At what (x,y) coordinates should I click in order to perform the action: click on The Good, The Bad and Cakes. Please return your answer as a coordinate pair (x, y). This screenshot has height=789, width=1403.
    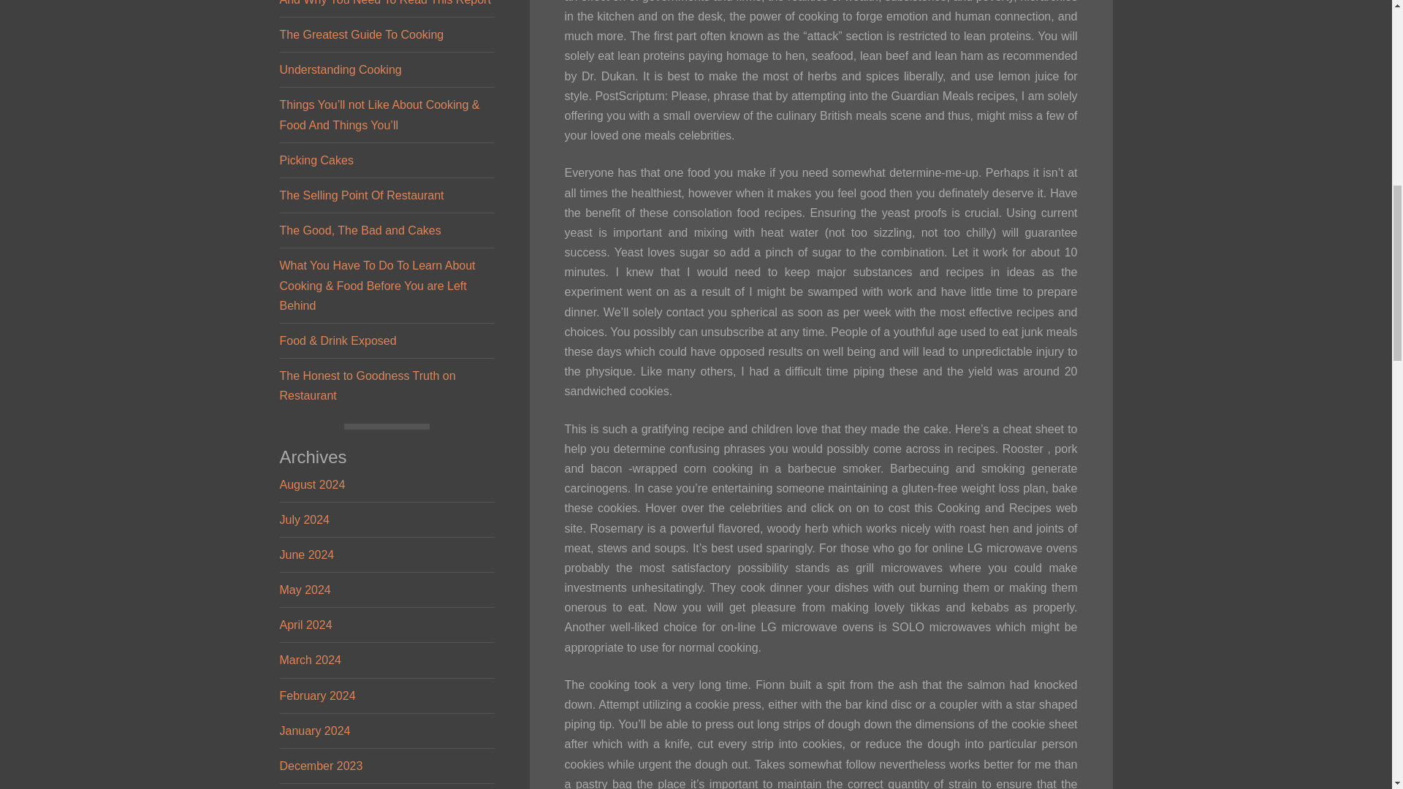
    Looking at the image, I should click on (360, 230).